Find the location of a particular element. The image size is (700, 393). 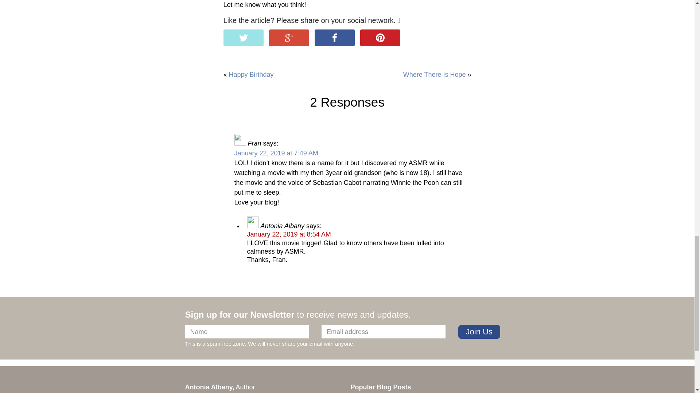

Share this post on Facebook! is located at coordinates (335, 38).